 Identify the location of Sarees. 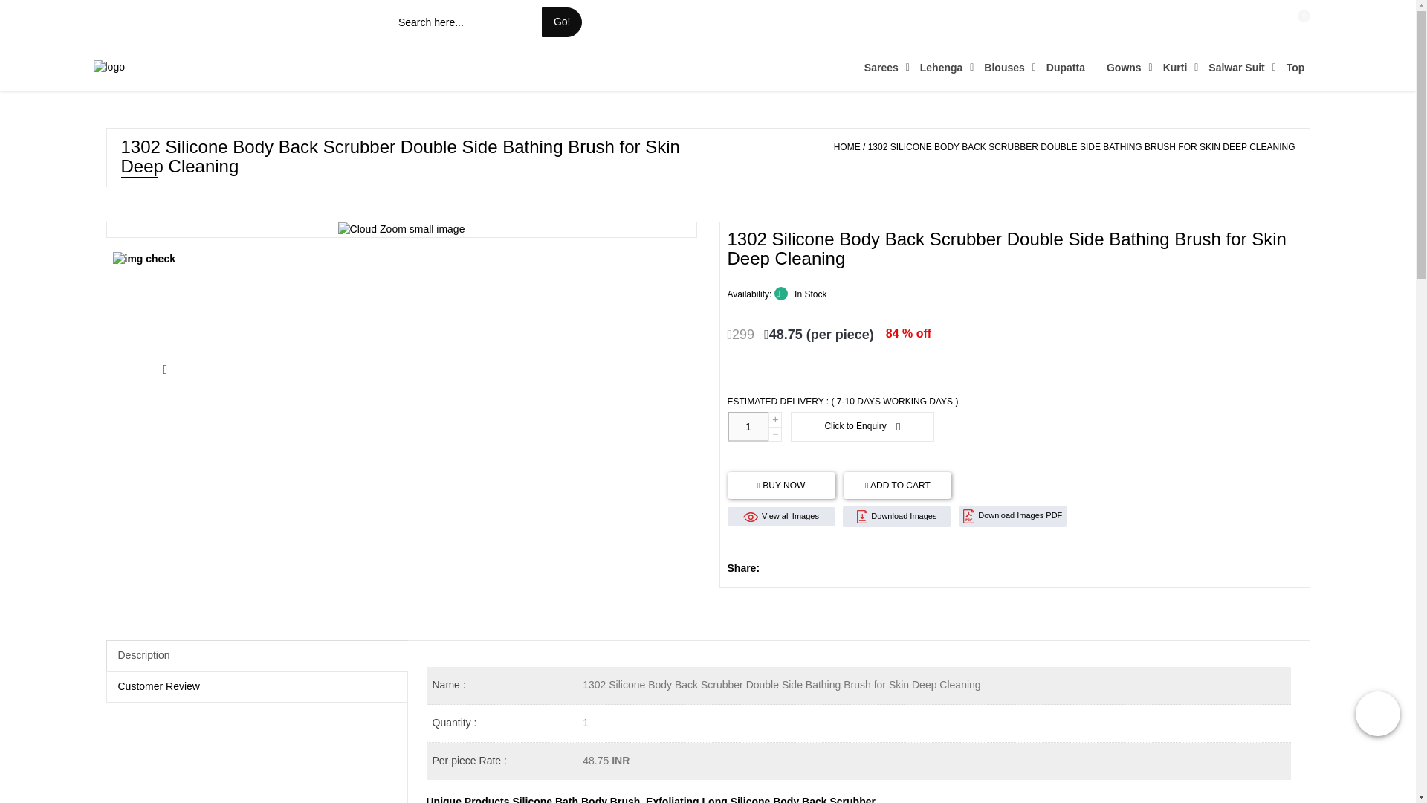
(882, 67).